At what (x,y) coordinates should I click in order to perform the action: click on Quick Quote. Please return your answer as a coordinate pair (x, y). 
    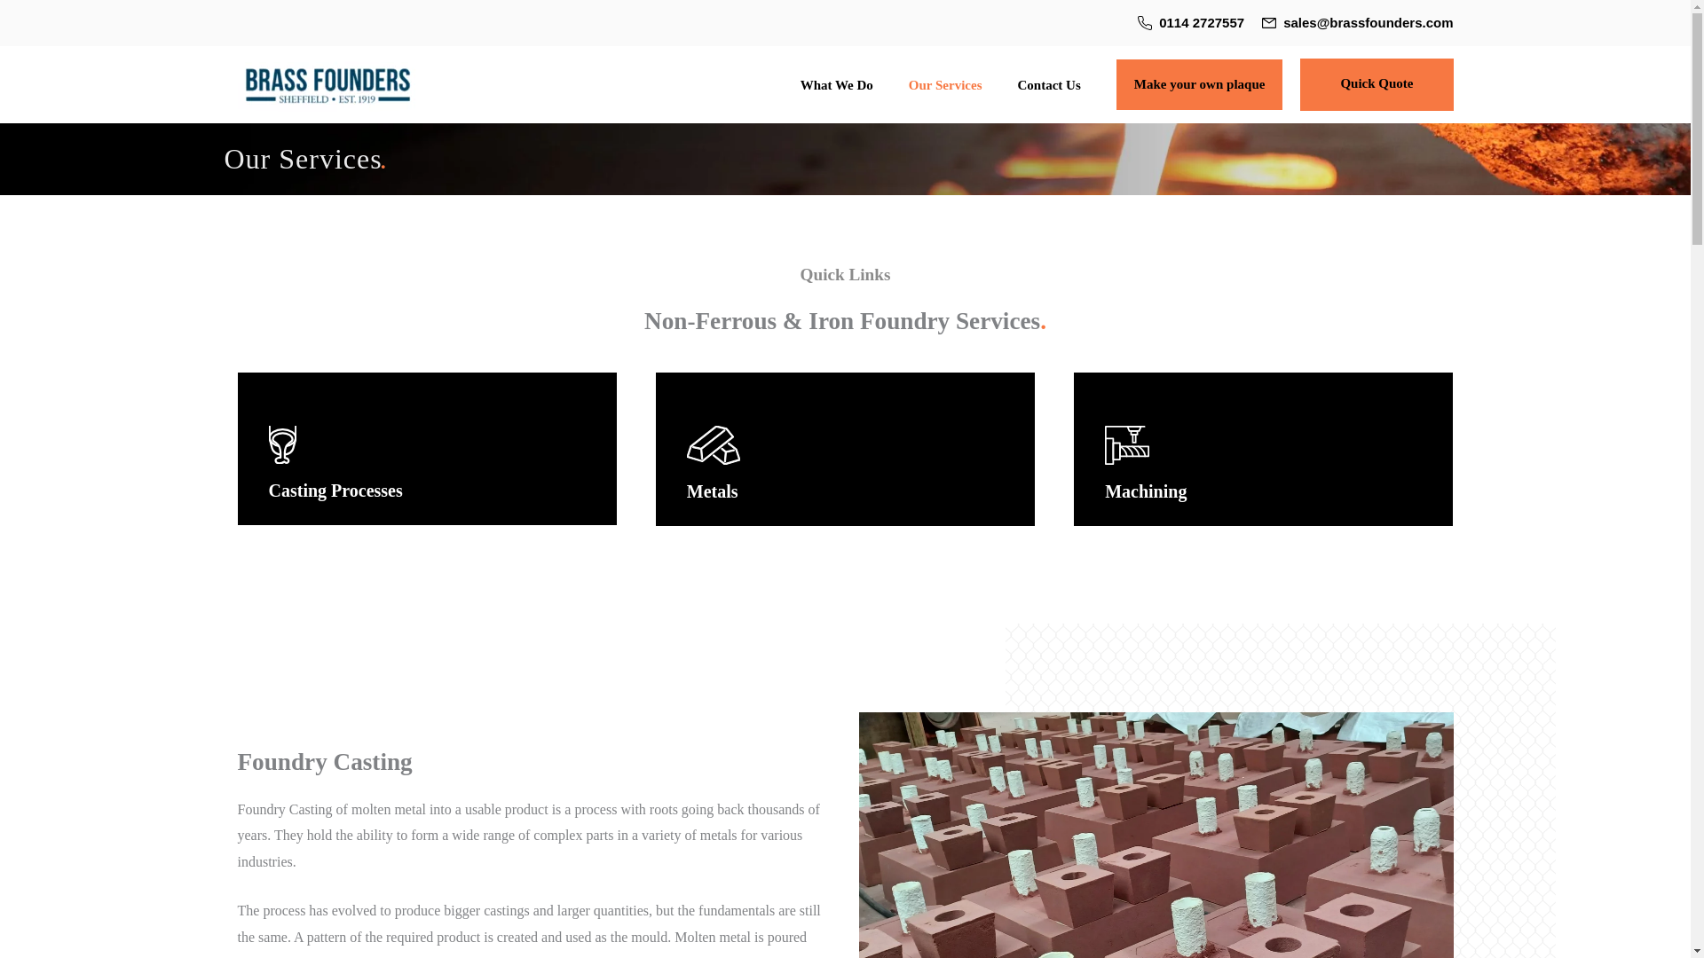
    Looking at the image, I should click on (1376, 84).